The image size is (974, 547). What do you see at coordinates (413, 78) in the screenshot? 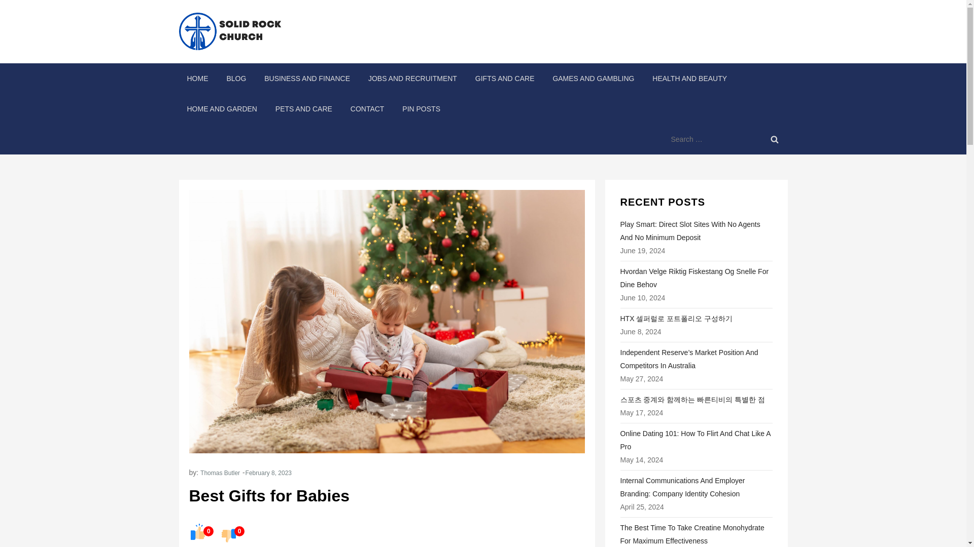
I see `JOBS AND RECRUITMENT` at bounding box center [413, 78].